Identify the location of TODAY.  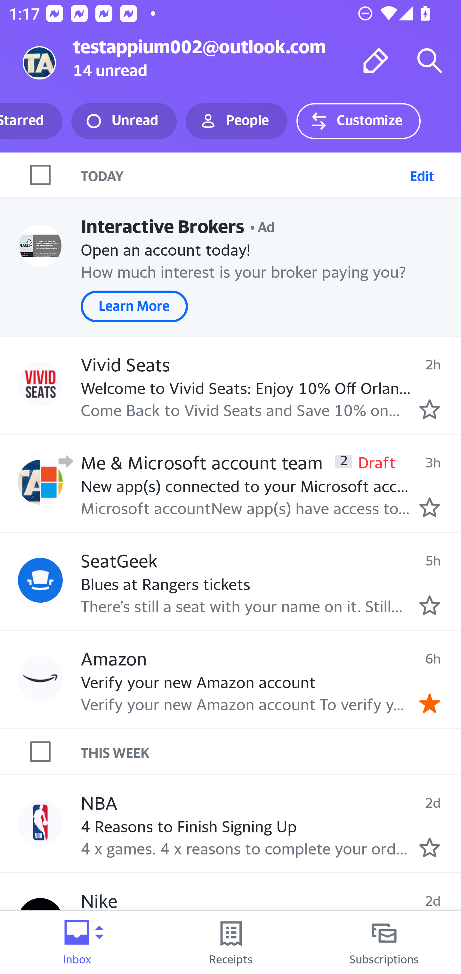
(243, 175).